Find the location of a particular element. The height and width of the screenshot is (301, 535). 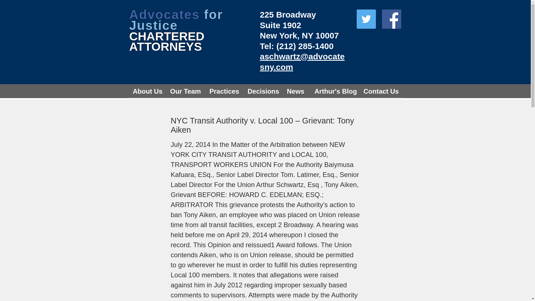

Decisions is located at coordinates (264, 91).